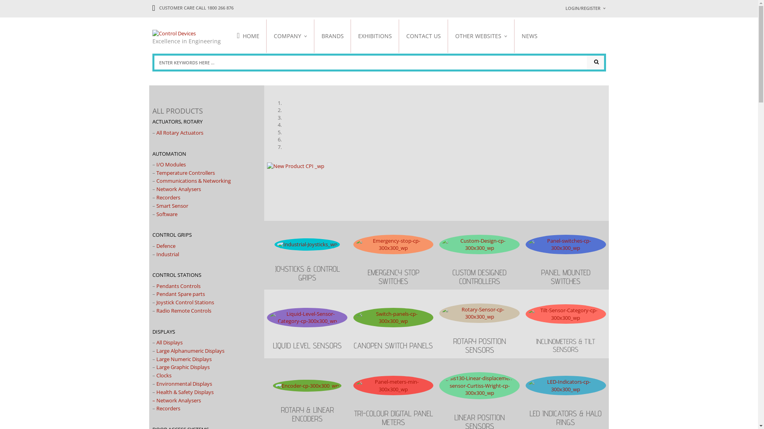  I want to click on OTHER WEBSITES, so click(481, 36).